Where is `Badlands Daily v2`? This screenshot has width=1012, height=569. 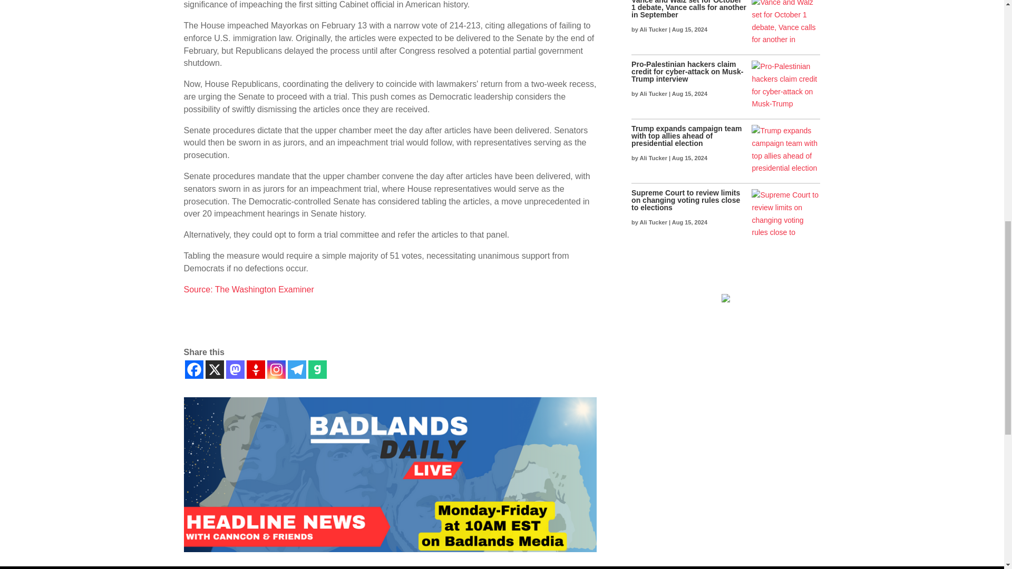 Badlands Daily v2 is located at coordinates (389, 474).